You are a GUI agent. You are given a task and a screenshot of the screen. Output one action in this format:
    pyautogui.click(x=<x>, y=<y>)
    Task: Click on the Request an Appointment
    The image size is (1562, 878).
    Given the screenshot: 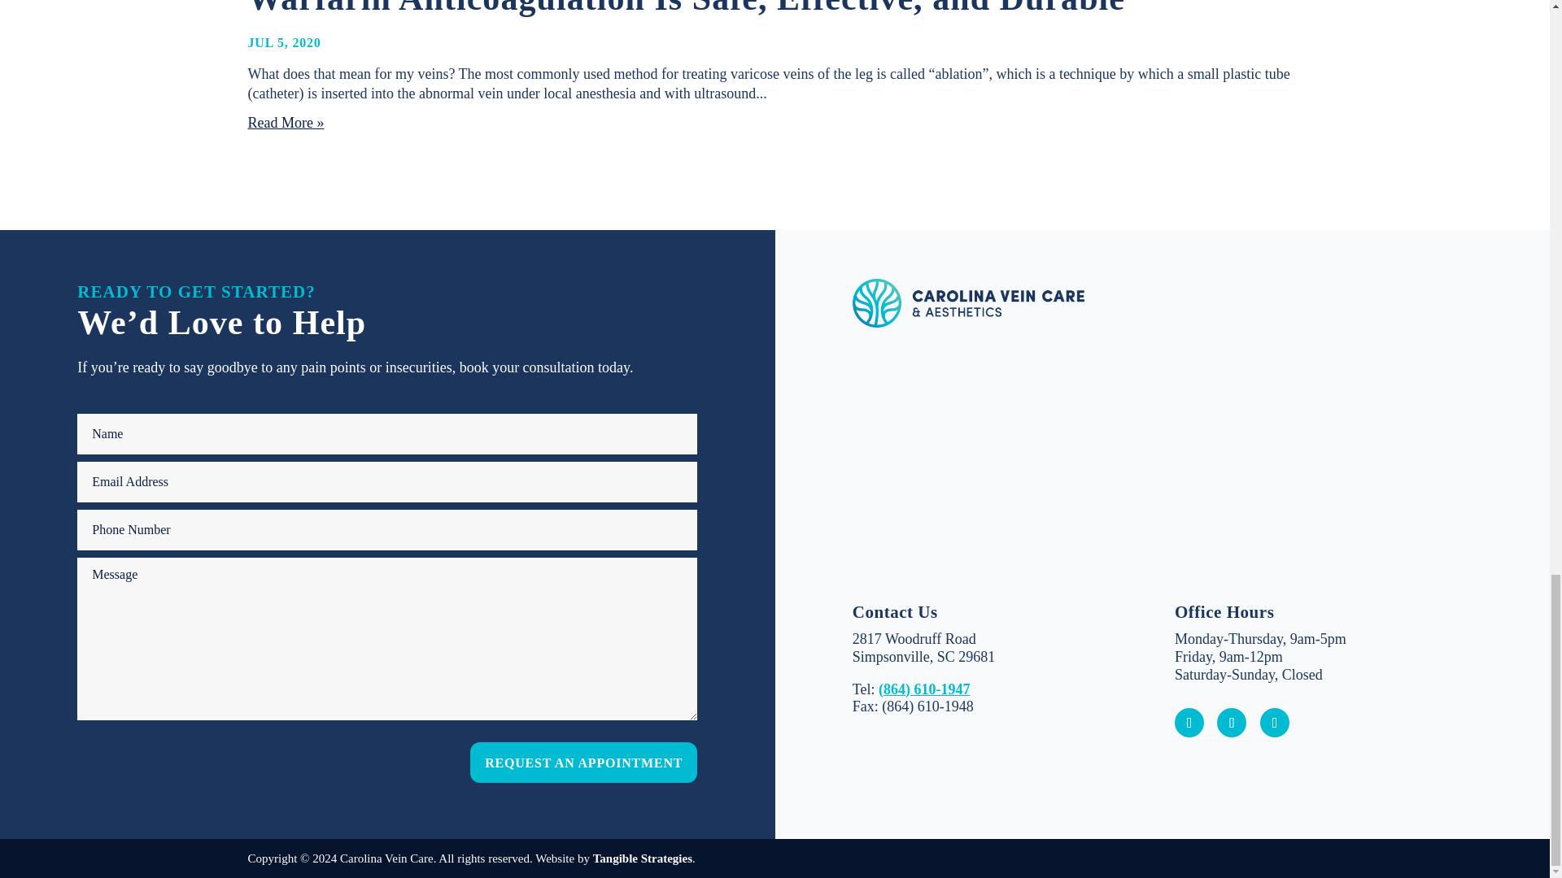 What is the action you would take?
    pyautogui.click(x=582, y=763)
    